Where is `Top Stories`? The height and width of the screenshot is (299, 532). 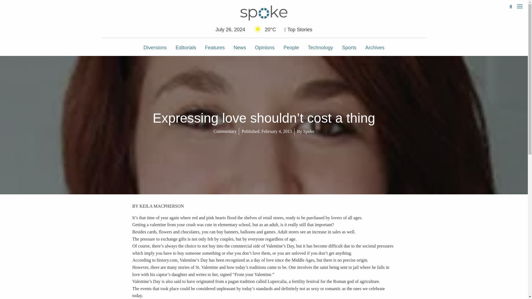 Top Stories is located at coordinates (298, 29).